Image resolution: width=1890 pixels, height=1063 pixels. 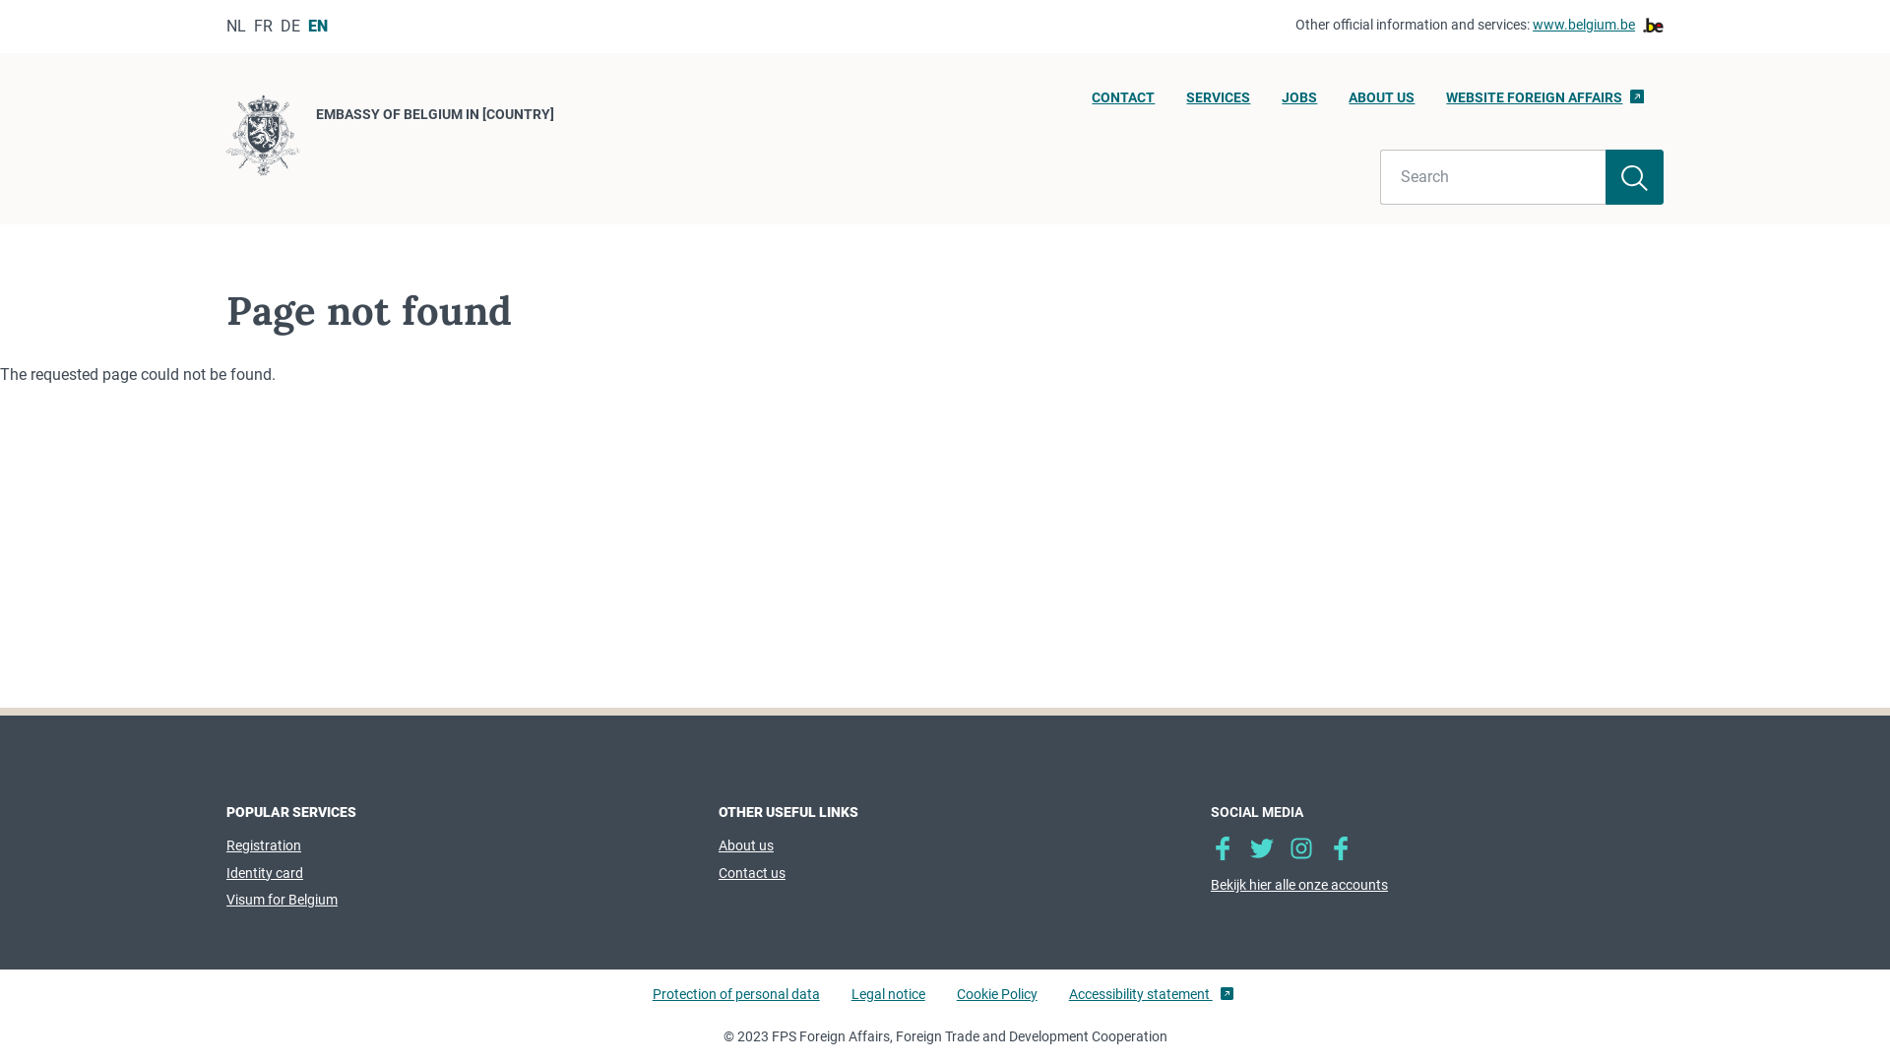 I want to click on NL, so click(x=236, y=26).